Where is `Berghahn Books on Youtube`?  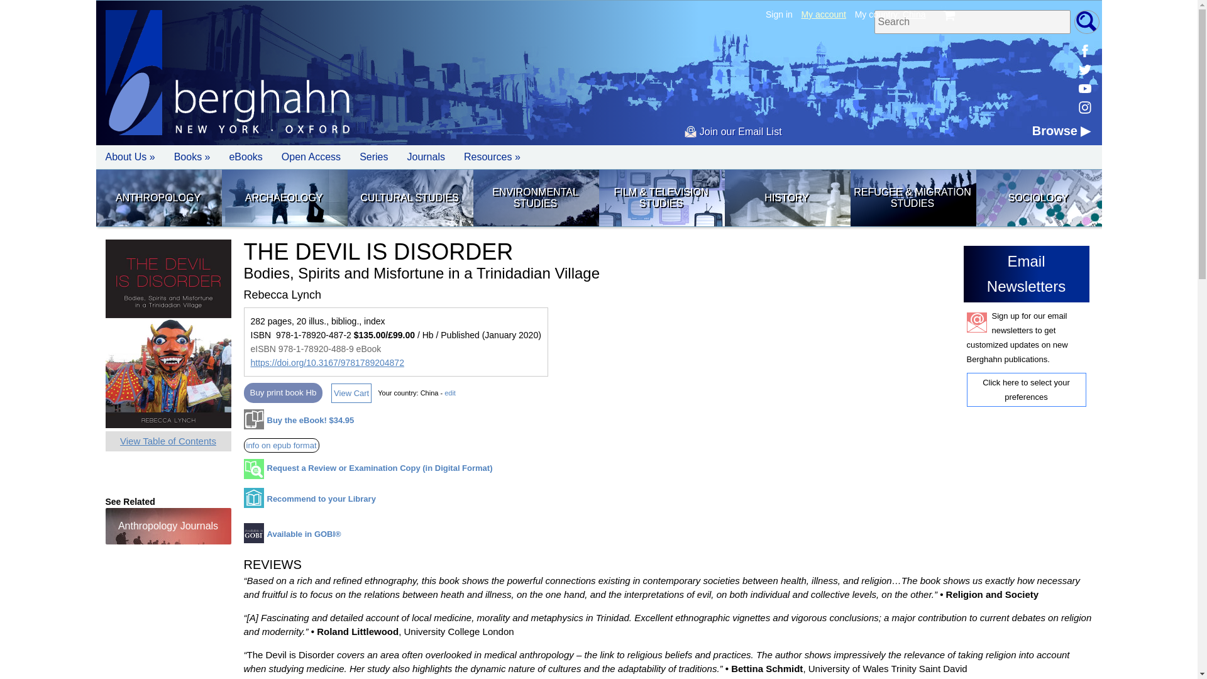
Berghahn Books on Youtube is located at coordinates (1084, 88).